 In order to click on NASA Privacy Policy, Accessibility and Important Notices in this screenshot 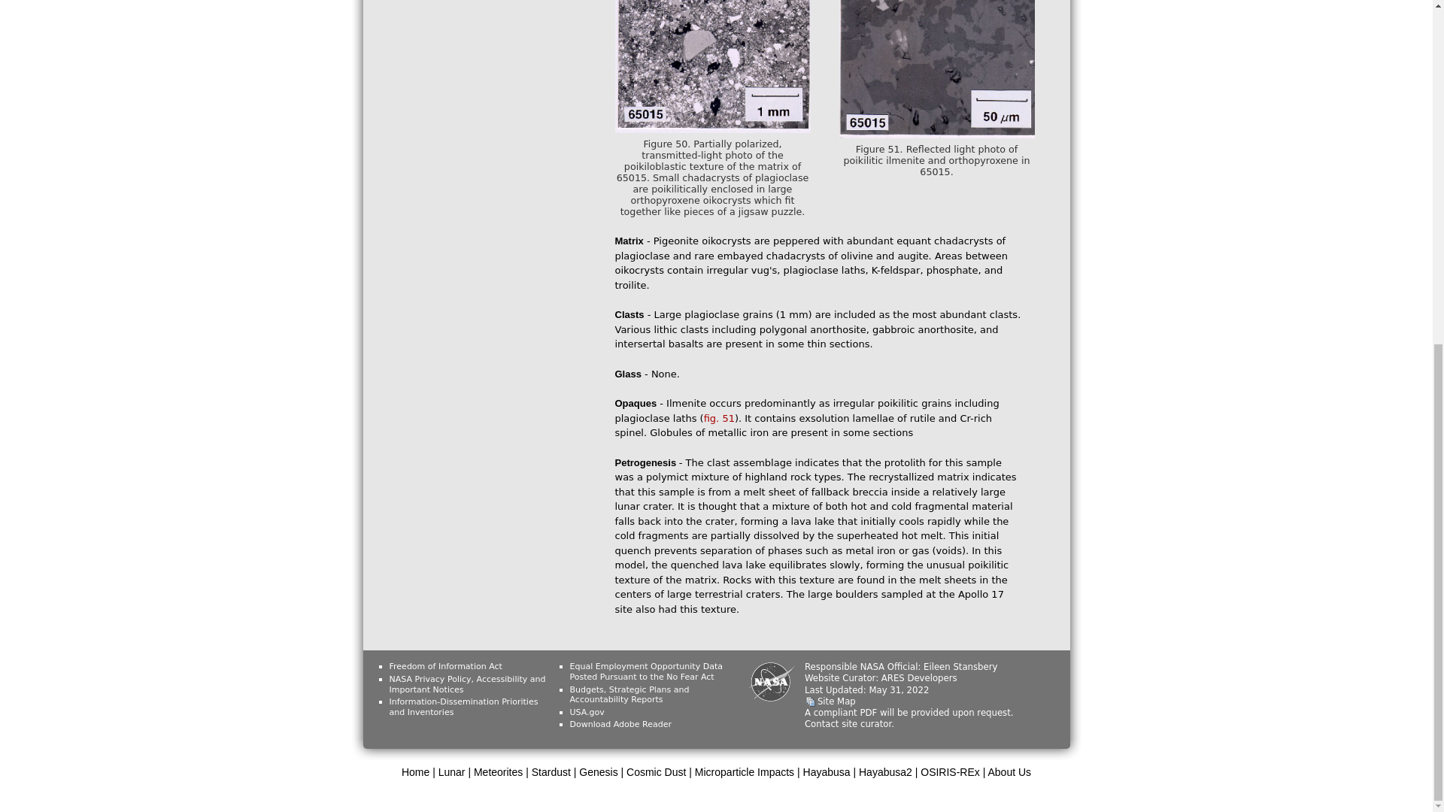, I will do `click(468, 684)`.